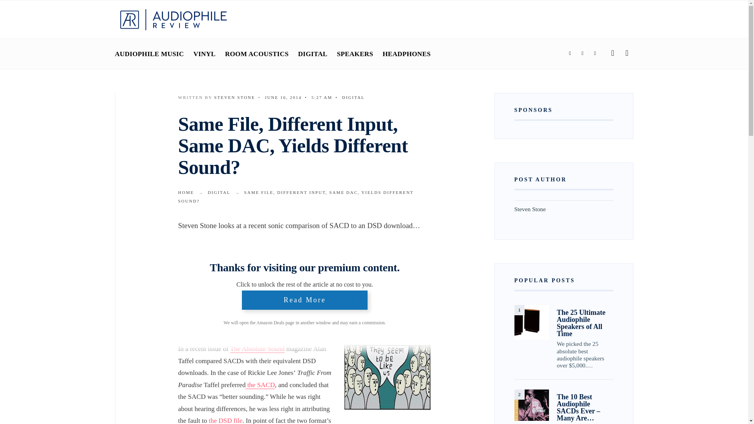 The width and height of the screenshot is (754, 424). Describe the element at coordinates (234, 97) in the screenshot. I see `STEVEN STONE` at that location.